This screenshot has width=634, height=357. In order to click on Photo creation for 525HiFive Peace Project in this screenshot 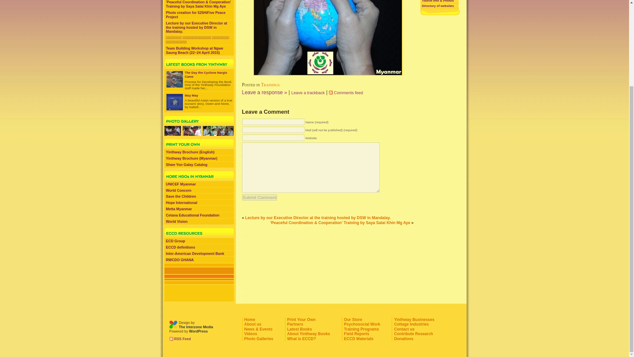, I will do `click(199, 15)`.